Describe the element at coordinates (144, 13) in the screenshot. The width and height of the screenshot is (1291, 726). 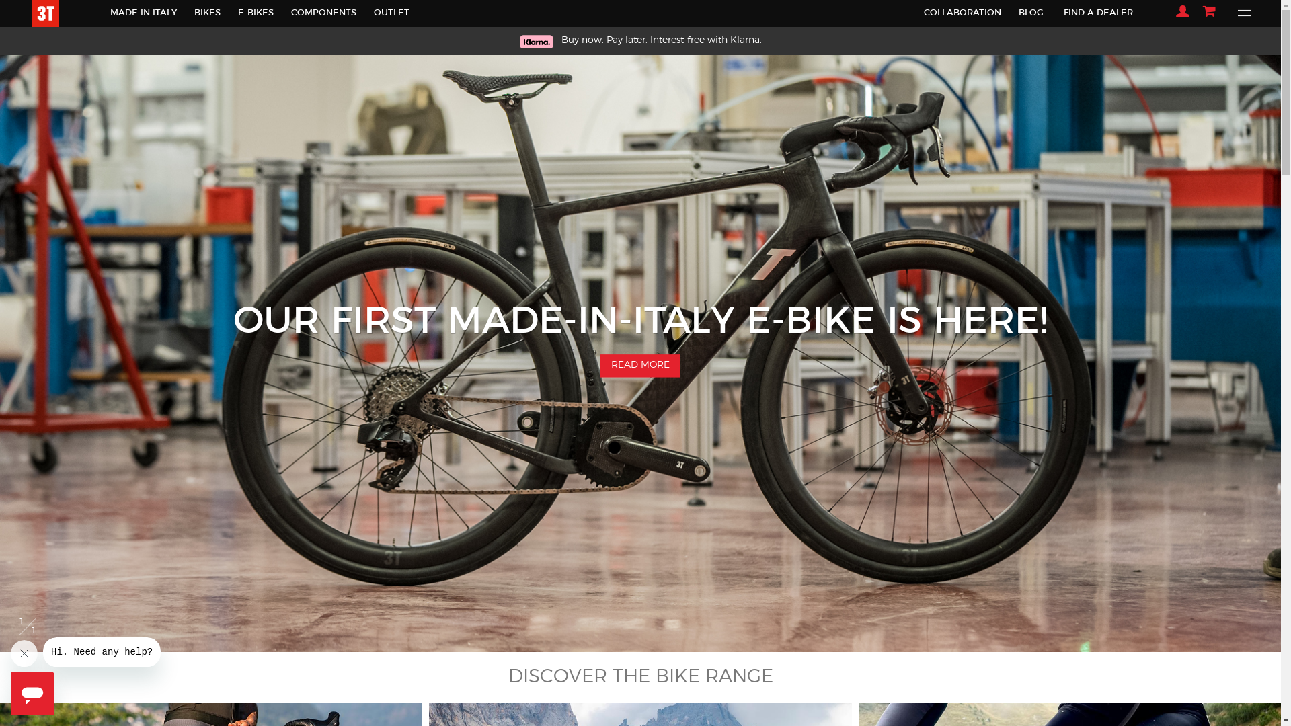
I see `MADE IN ITALY` at that location.